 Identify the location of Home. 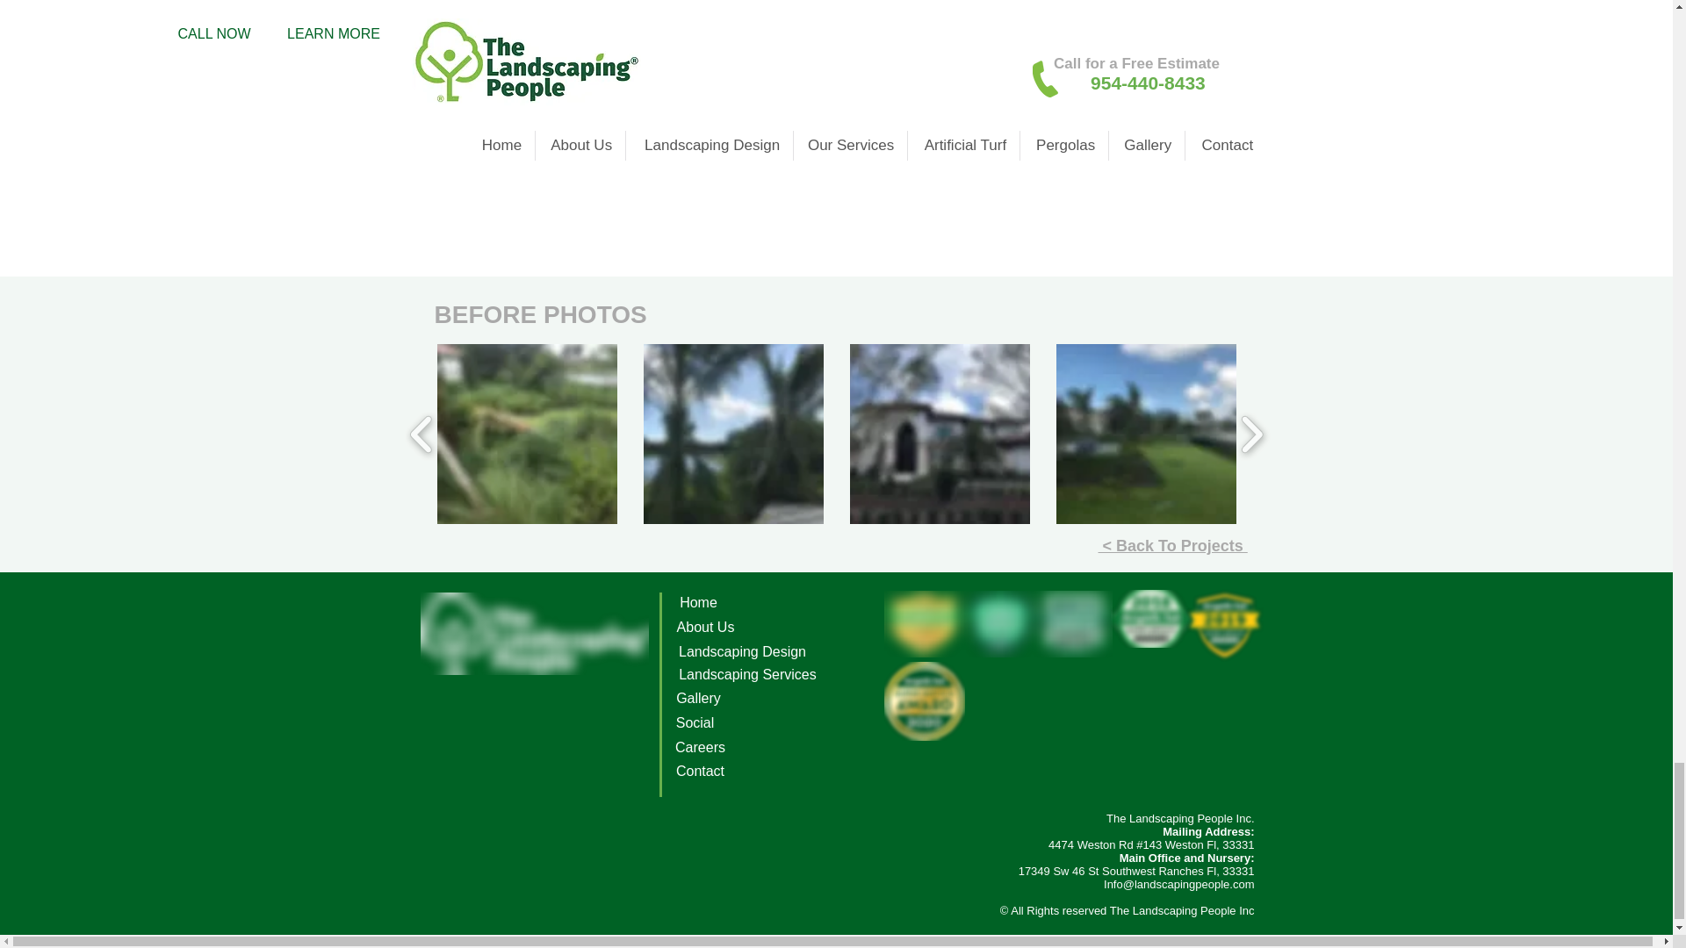
(697, 603).